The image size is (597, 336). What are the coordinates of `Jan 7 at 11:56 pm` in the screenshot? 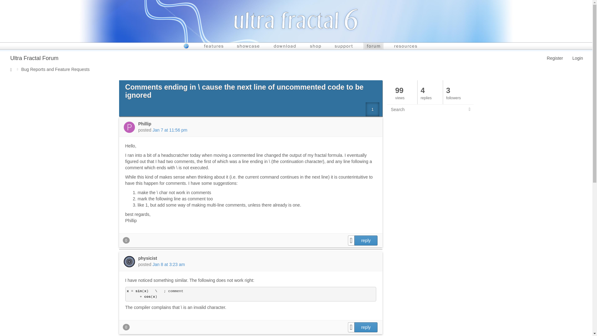 It's located at (170, 130).